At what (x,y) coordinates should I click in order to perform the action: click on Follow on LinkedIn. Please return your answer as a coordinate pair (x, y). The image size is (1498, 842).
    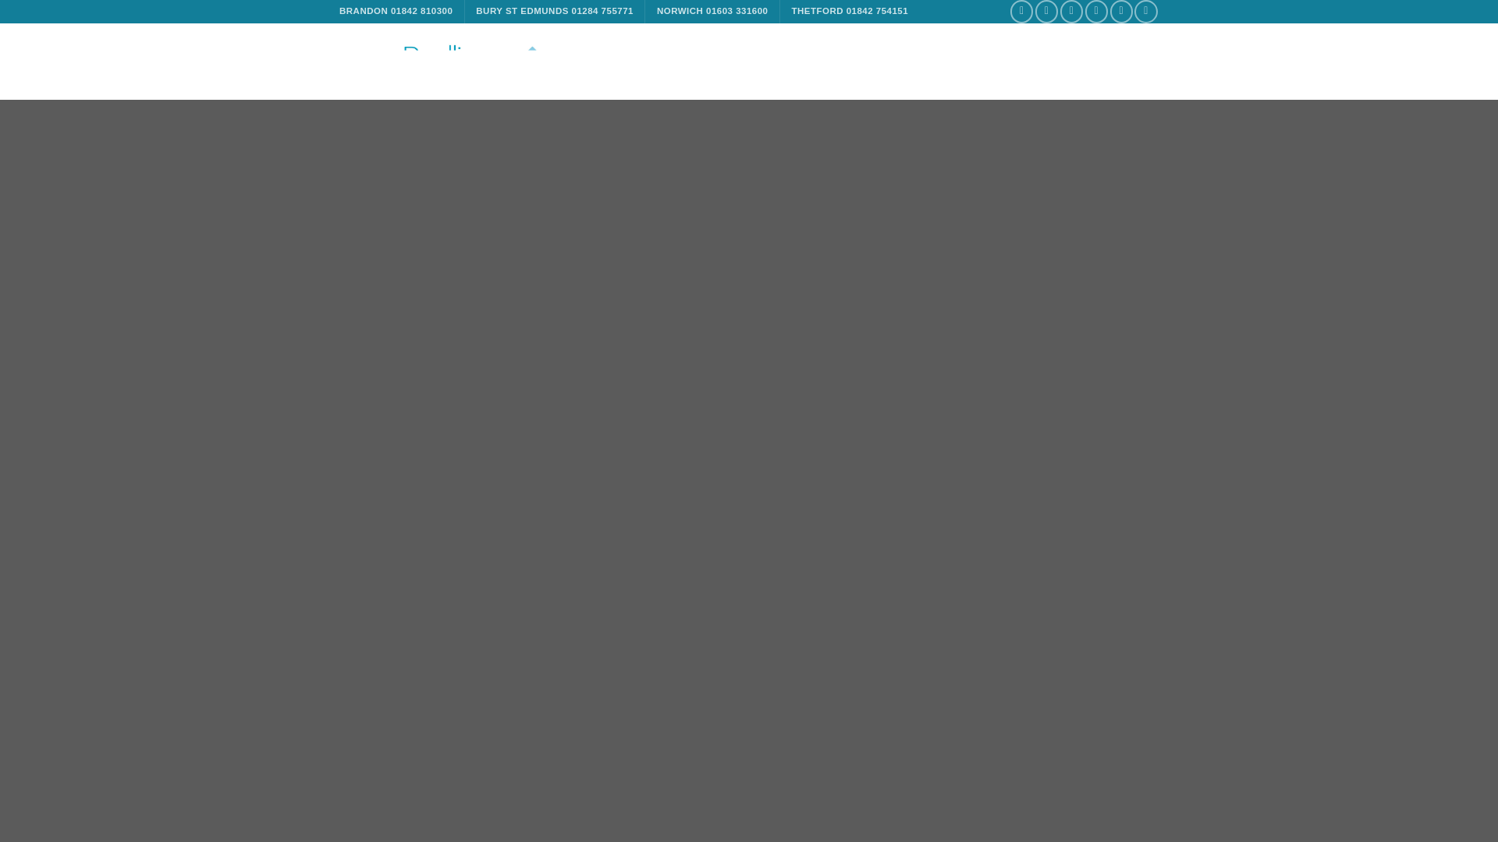
    Looking at the image, I should click on (1145, 11).